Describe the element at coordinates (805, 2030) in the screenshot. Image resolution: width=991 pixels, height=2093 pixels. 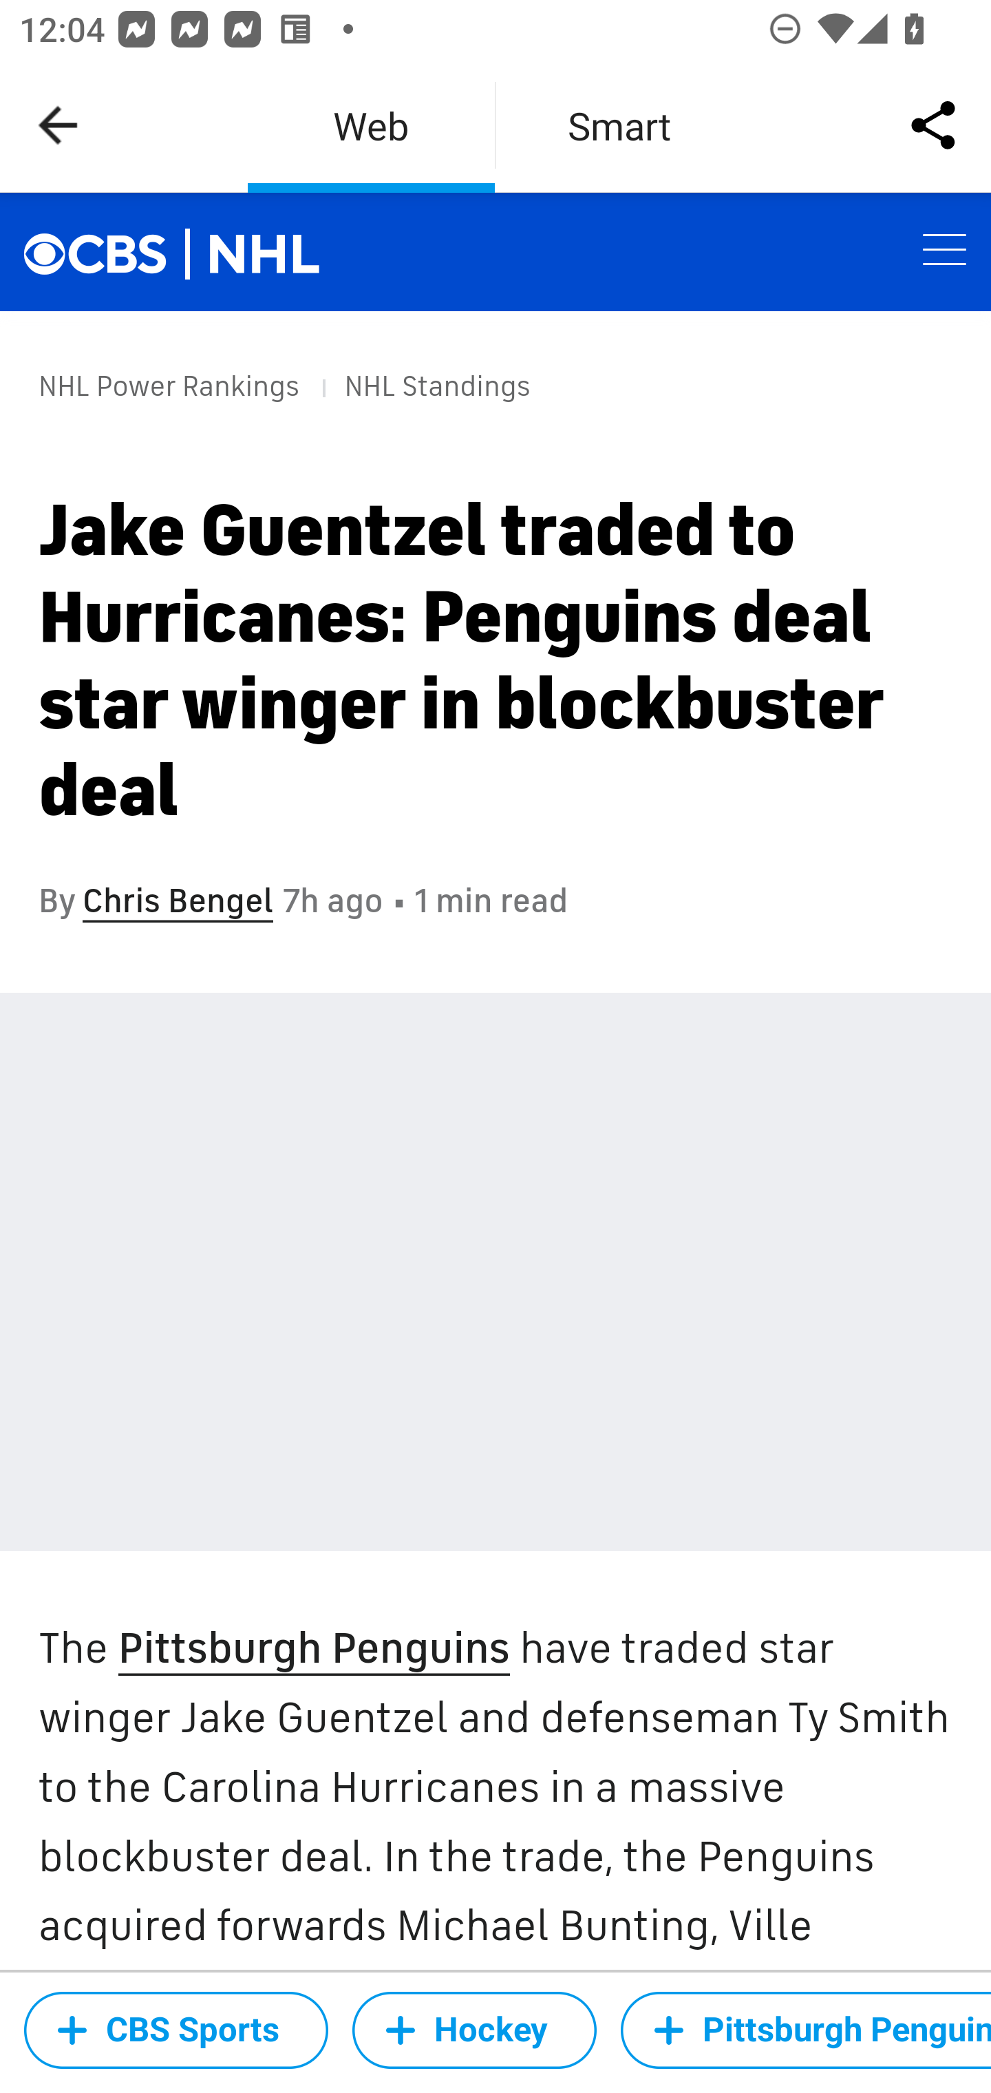
I see `Pittsburgh Penguins` at that location.